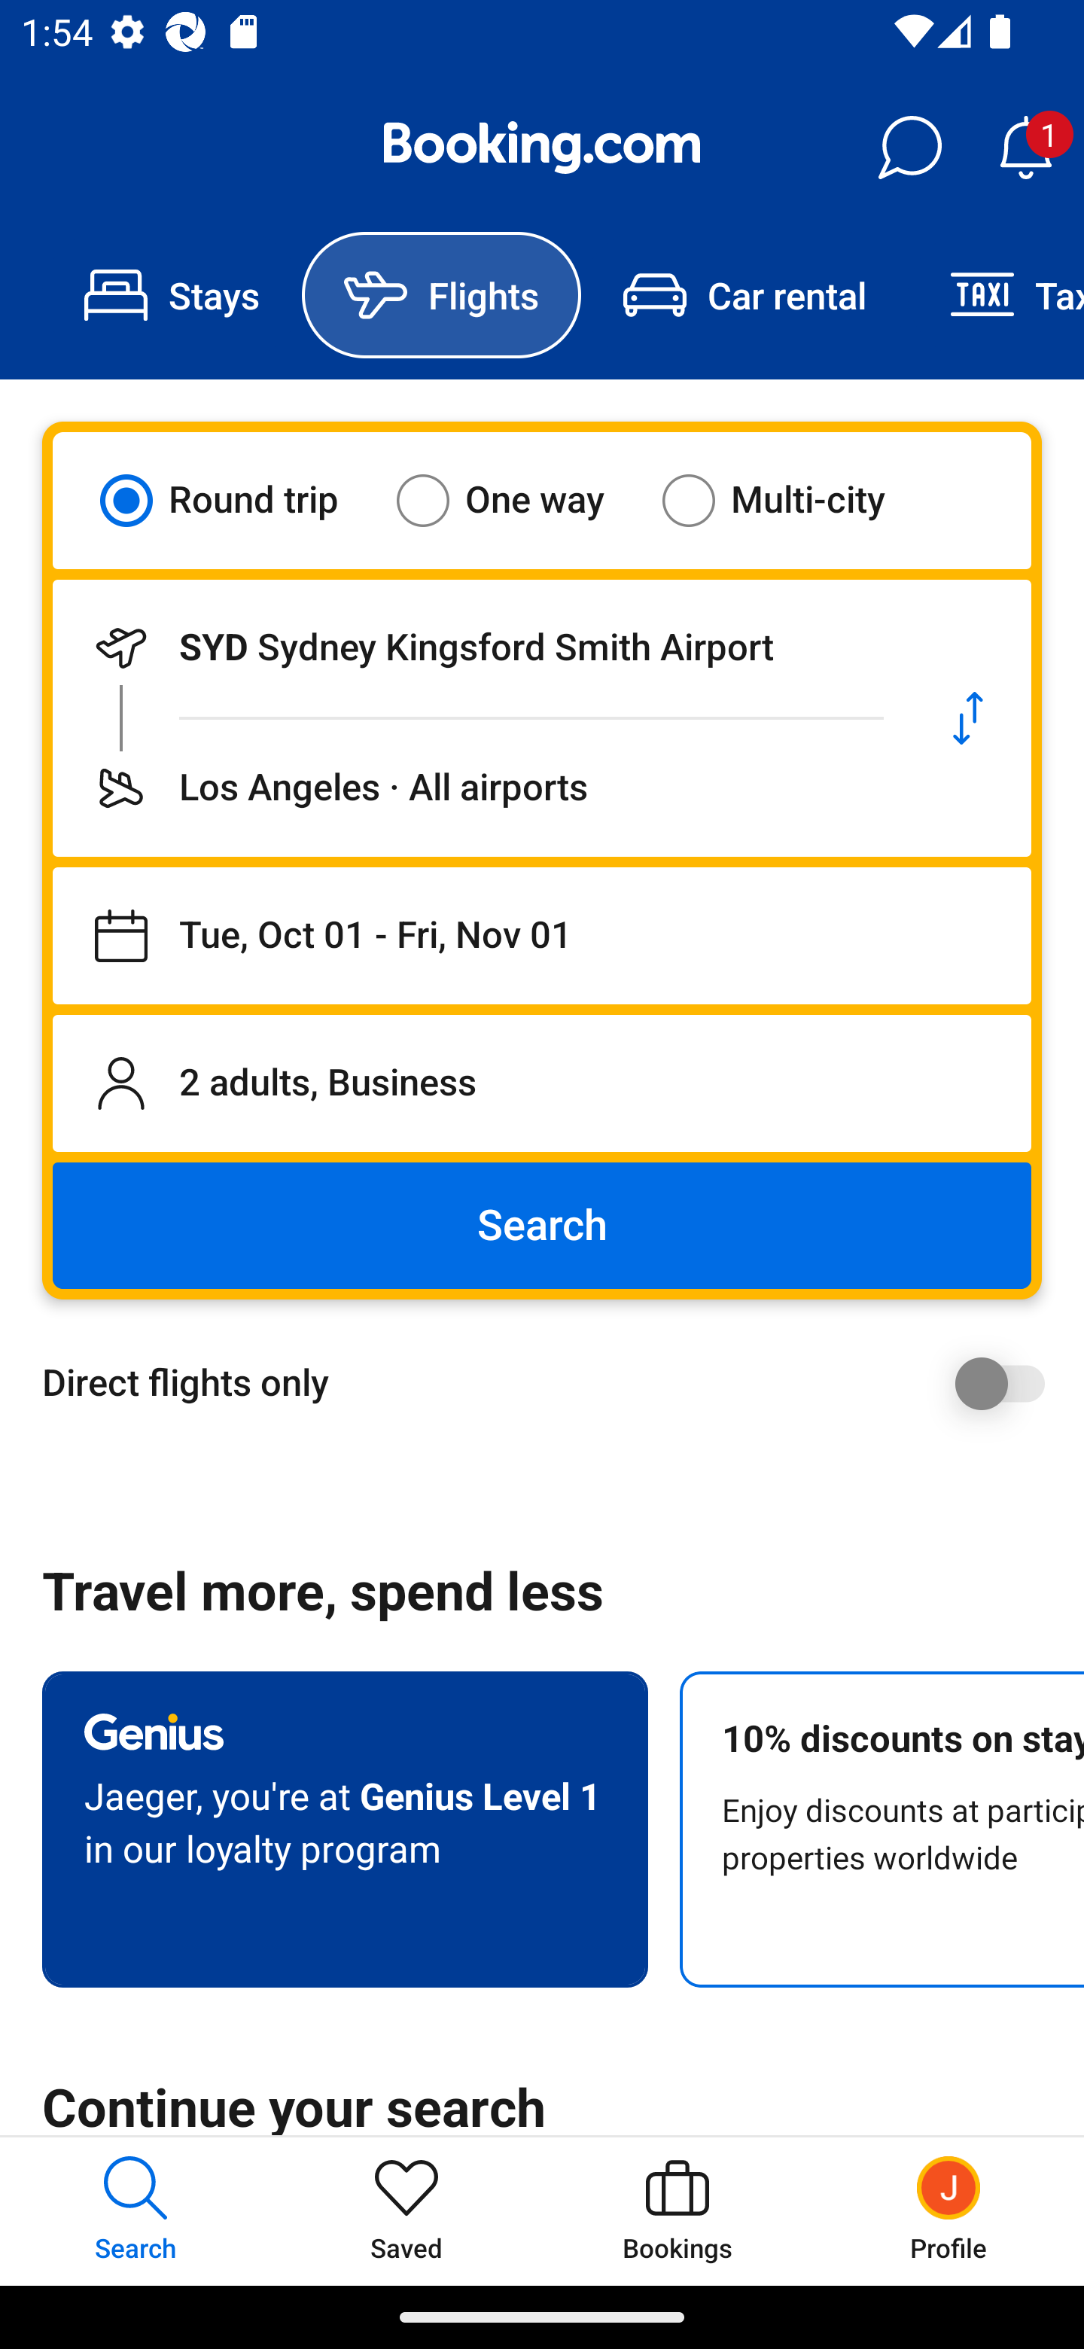 This screenshot has width=1084, height=2349. I want to click on Messages, so click(909, 148).